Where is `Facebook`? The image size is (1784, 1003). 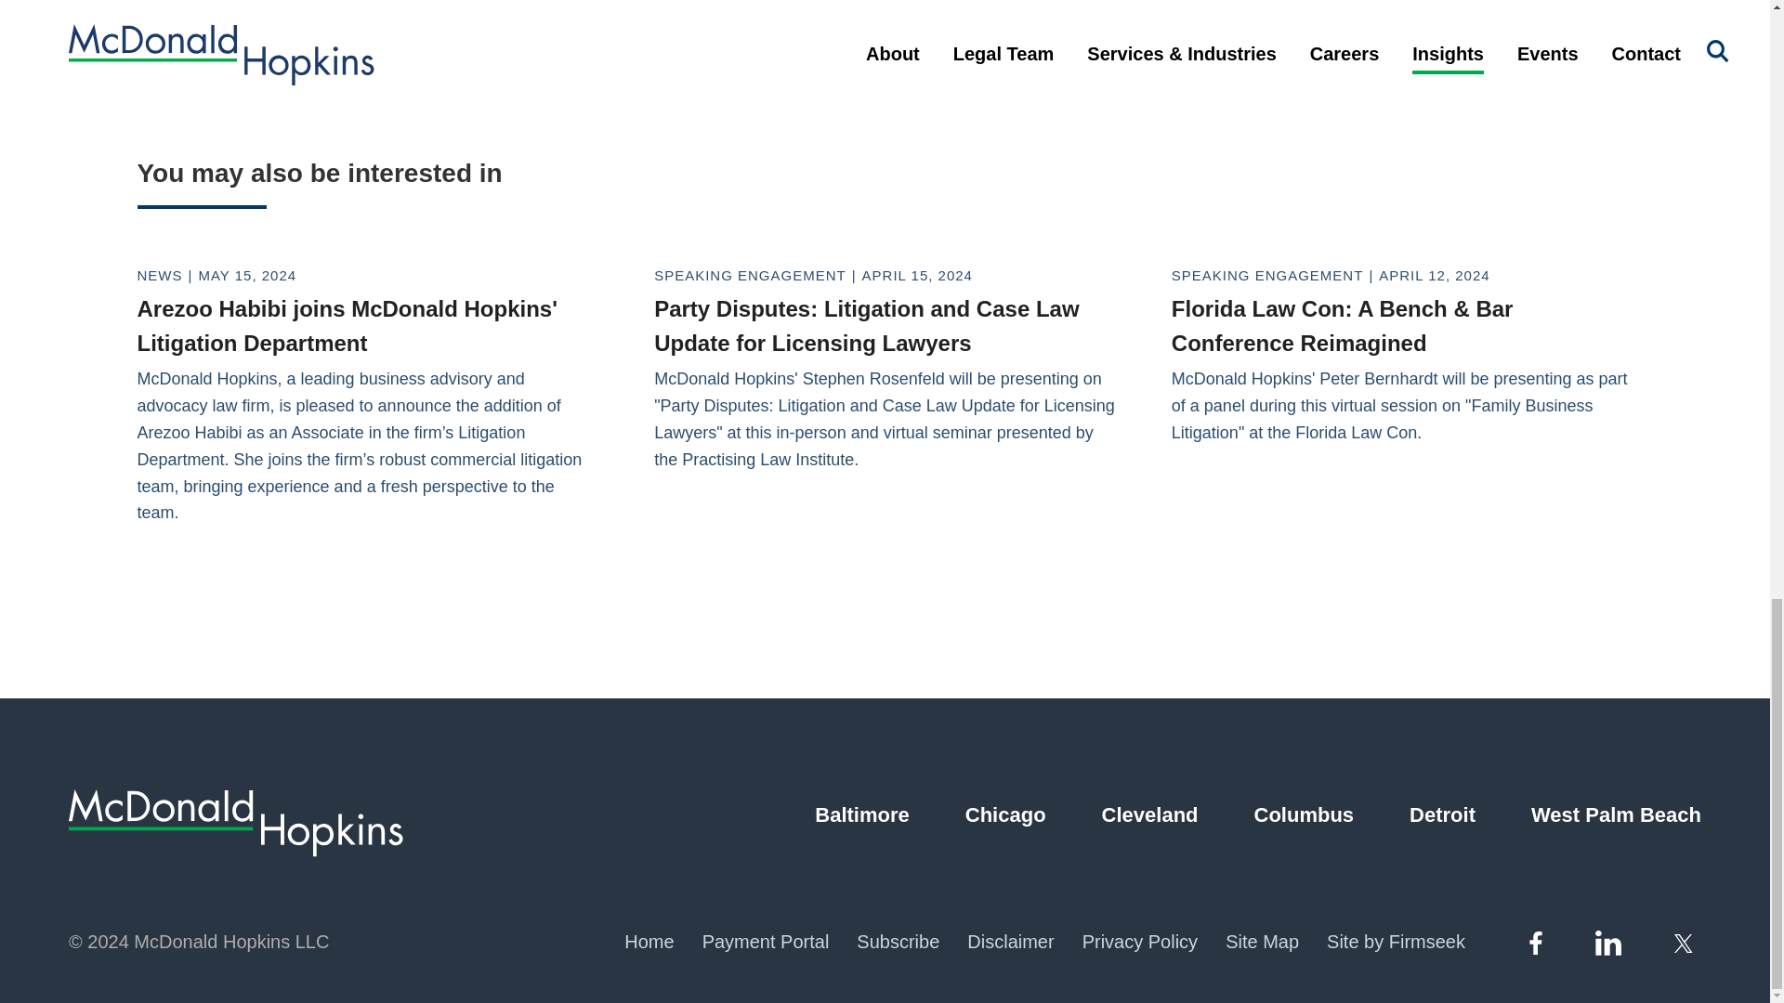
Facebook is located at coordinates (1535, 944).